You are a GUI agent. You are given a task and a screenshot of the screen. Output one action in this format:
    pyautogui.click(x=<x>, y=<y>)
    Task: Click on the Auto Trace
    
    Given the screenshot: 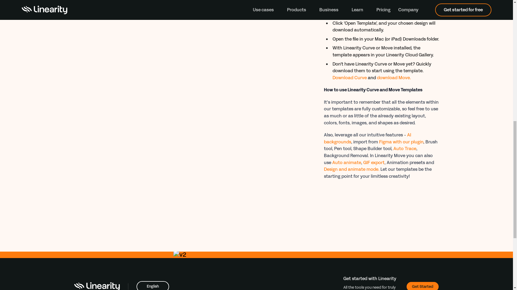 What is the action you would take?
    pyautogui.click(x=404, y=148)
    